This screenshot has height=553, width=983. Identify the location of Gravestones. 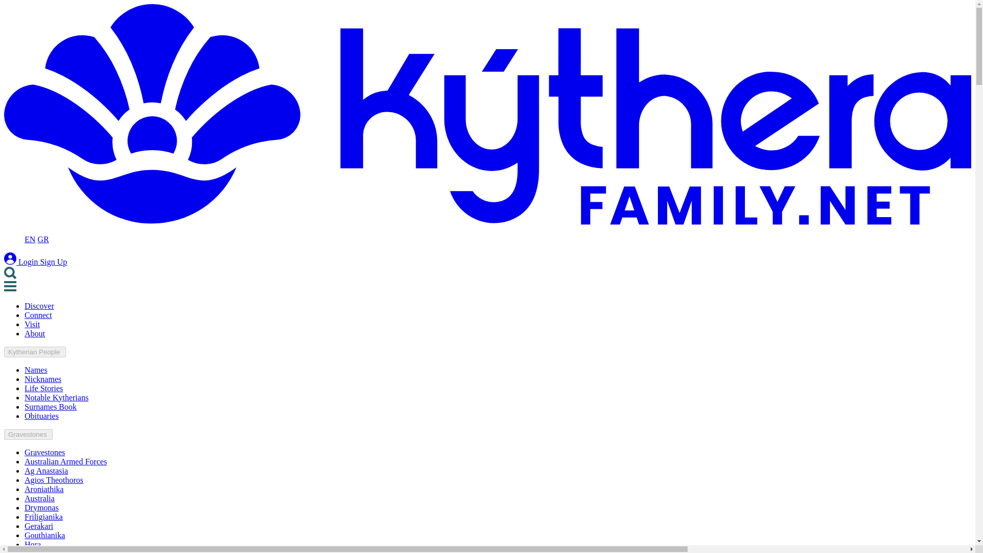
(45, 452).